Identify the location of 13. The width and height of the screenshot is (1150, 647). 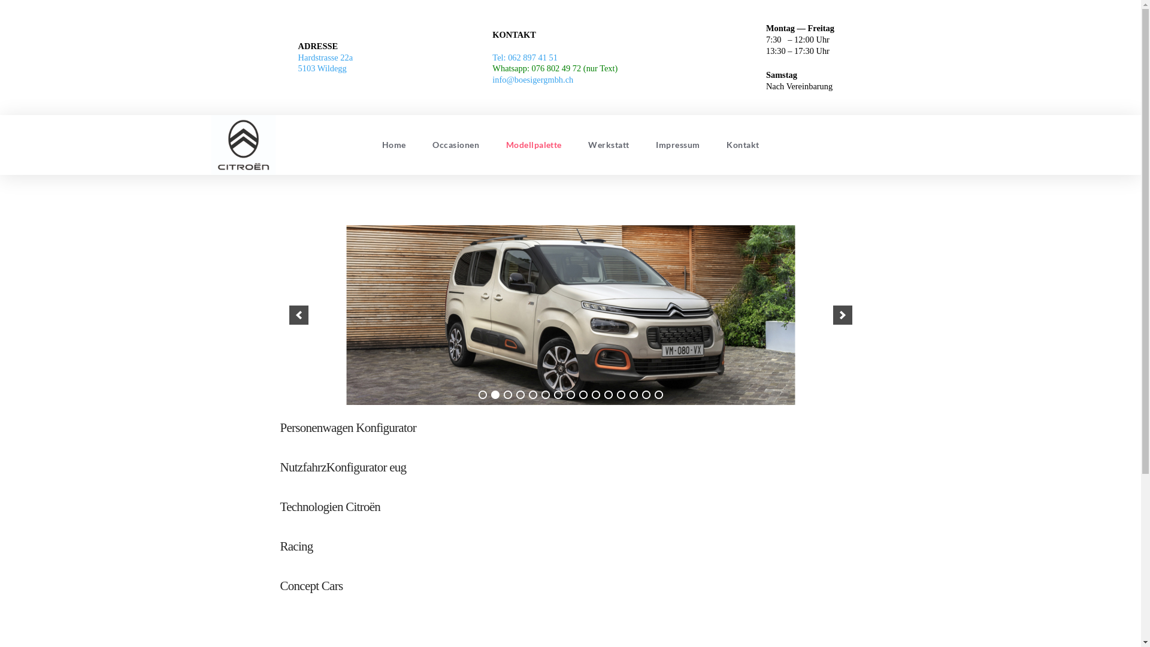
(633, 395).